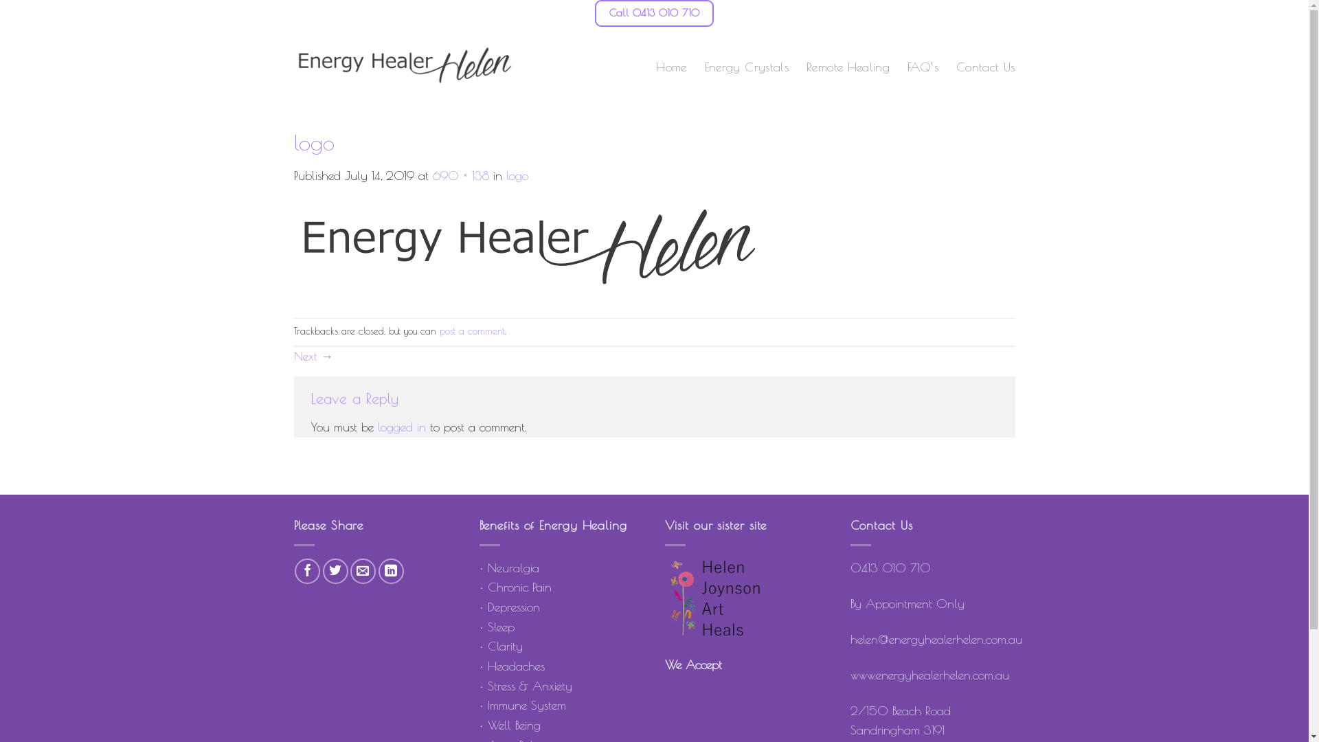 The image size is (1319, 742). What do you see at coordinates (392, 572) in the screenshot?
I see `Share on LinkedIn` at bounding box center [392, 572].